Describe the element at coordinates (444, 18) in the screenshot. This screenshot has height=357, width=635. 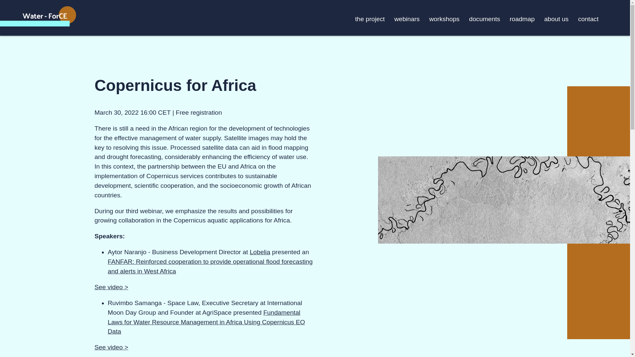
I see `workshops` at that location.